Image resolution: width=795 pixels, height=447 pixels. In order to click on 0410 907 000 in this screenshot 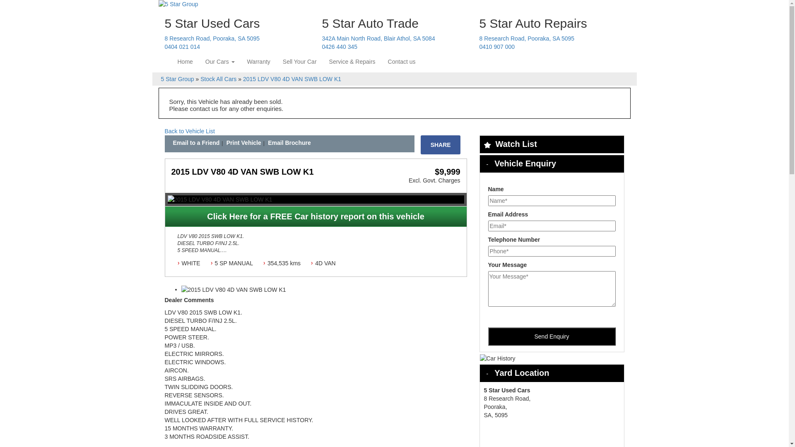, I will do `click(497, 47)`.